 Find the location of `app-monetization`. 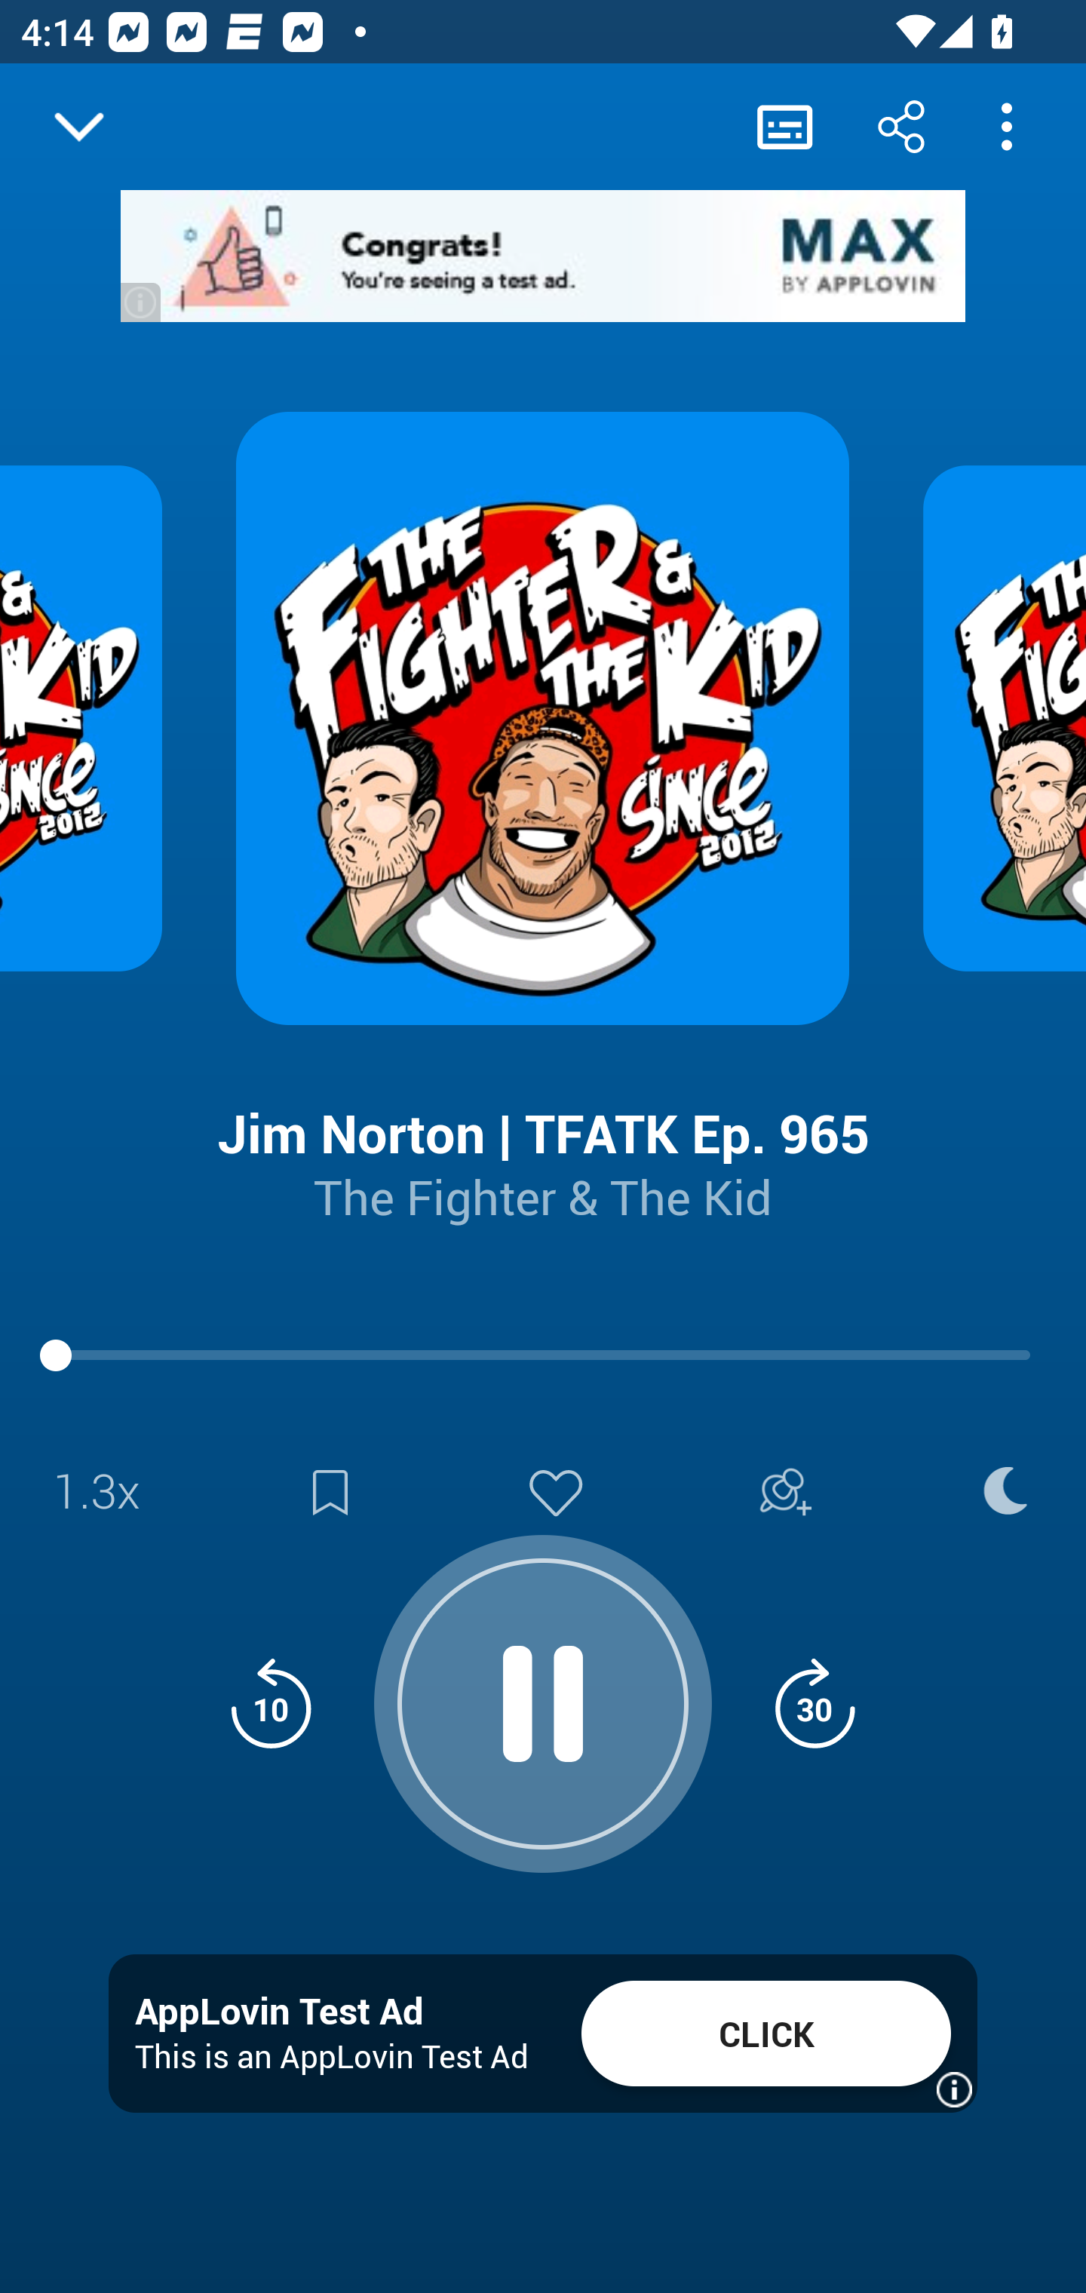

app-monetization is located at coordinates (543, 256).